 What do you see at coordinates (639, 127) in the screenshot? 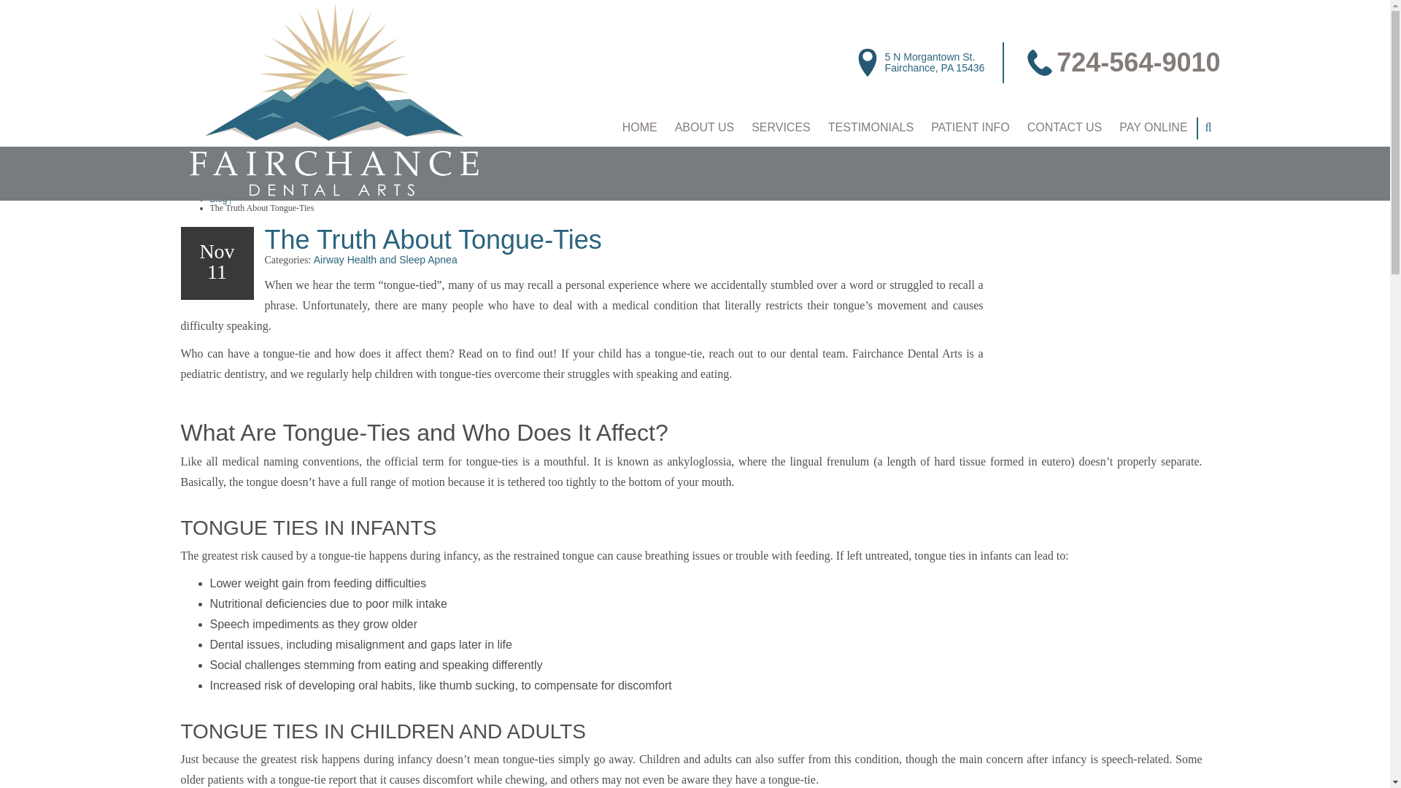
I see `SERVICES` at bounding box center [639, 127].